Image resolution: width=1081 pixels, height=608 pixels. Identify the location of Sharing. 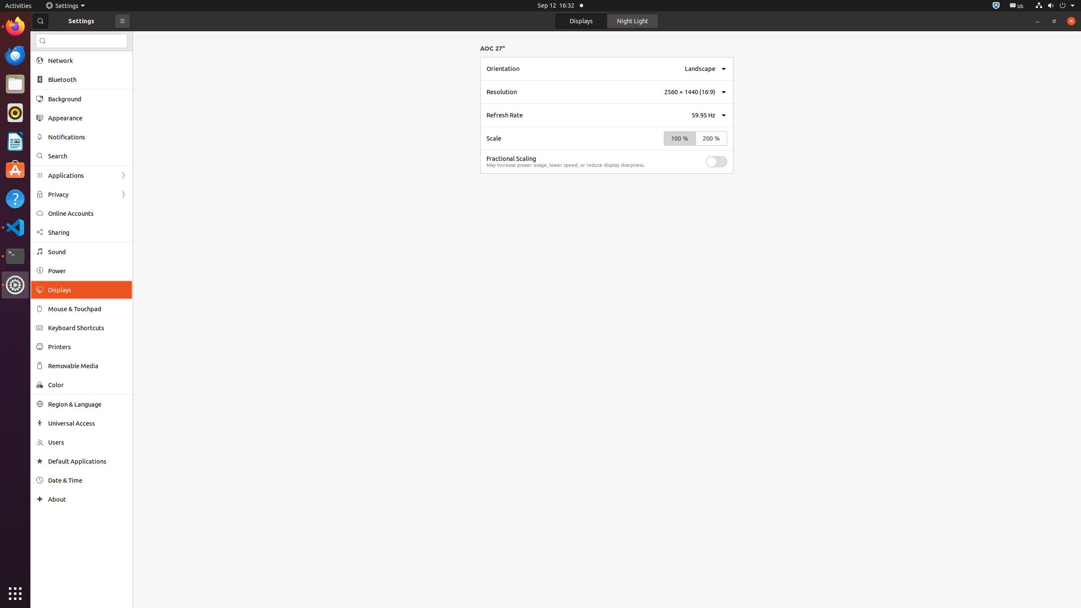
(87, 232).